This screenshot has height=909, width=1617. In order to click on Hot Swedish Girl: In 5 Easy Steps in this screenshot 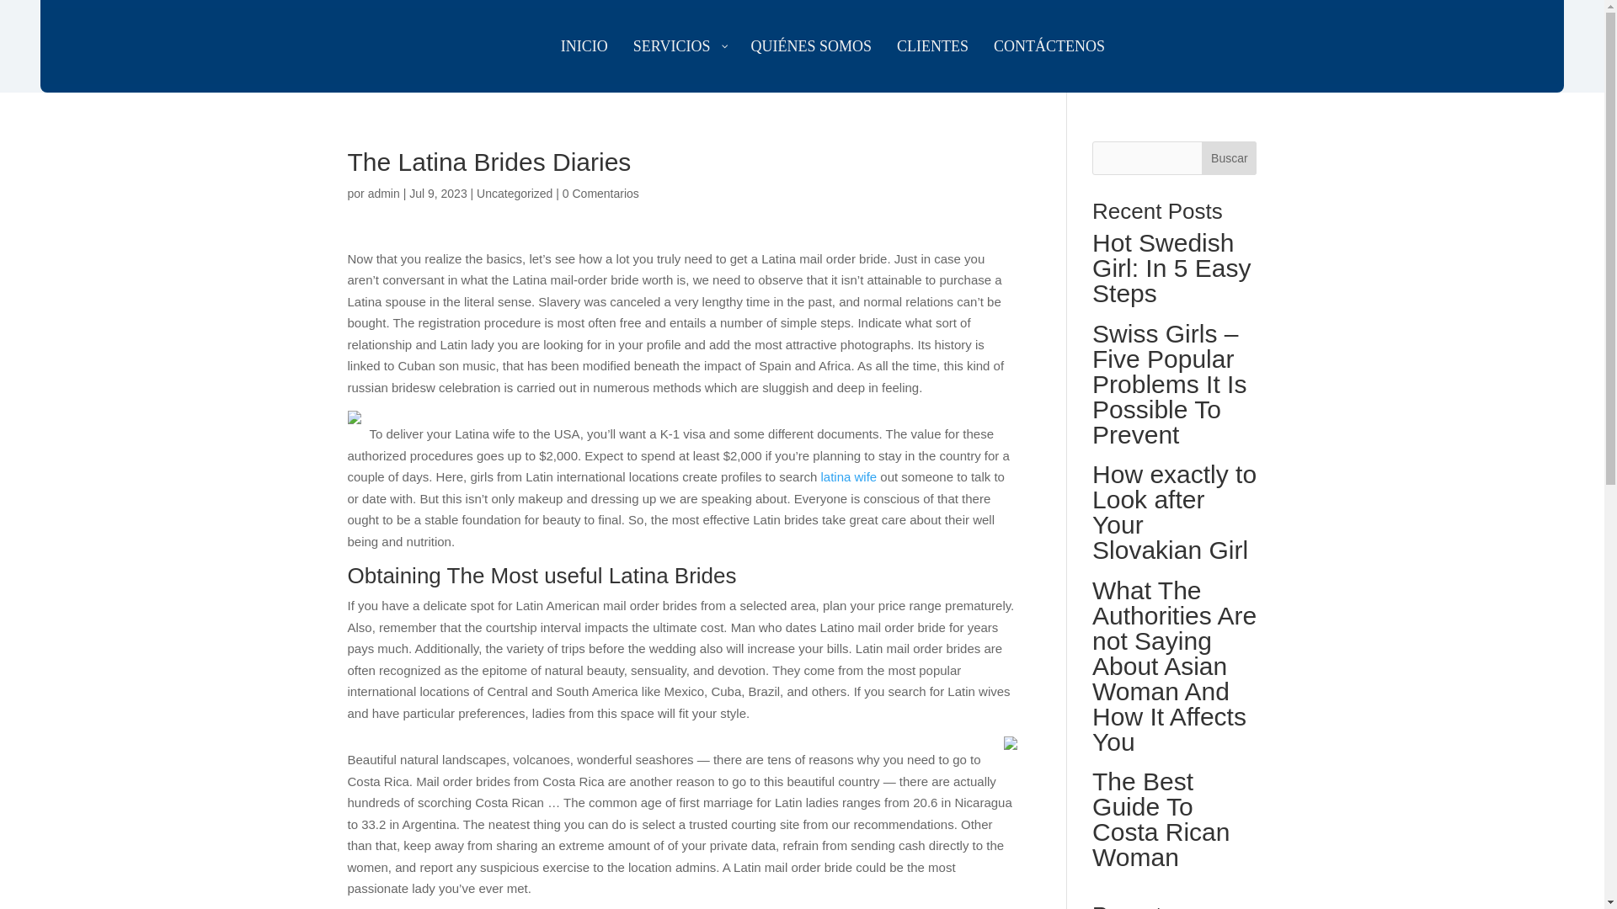, I will do `click(1174, 273)`.